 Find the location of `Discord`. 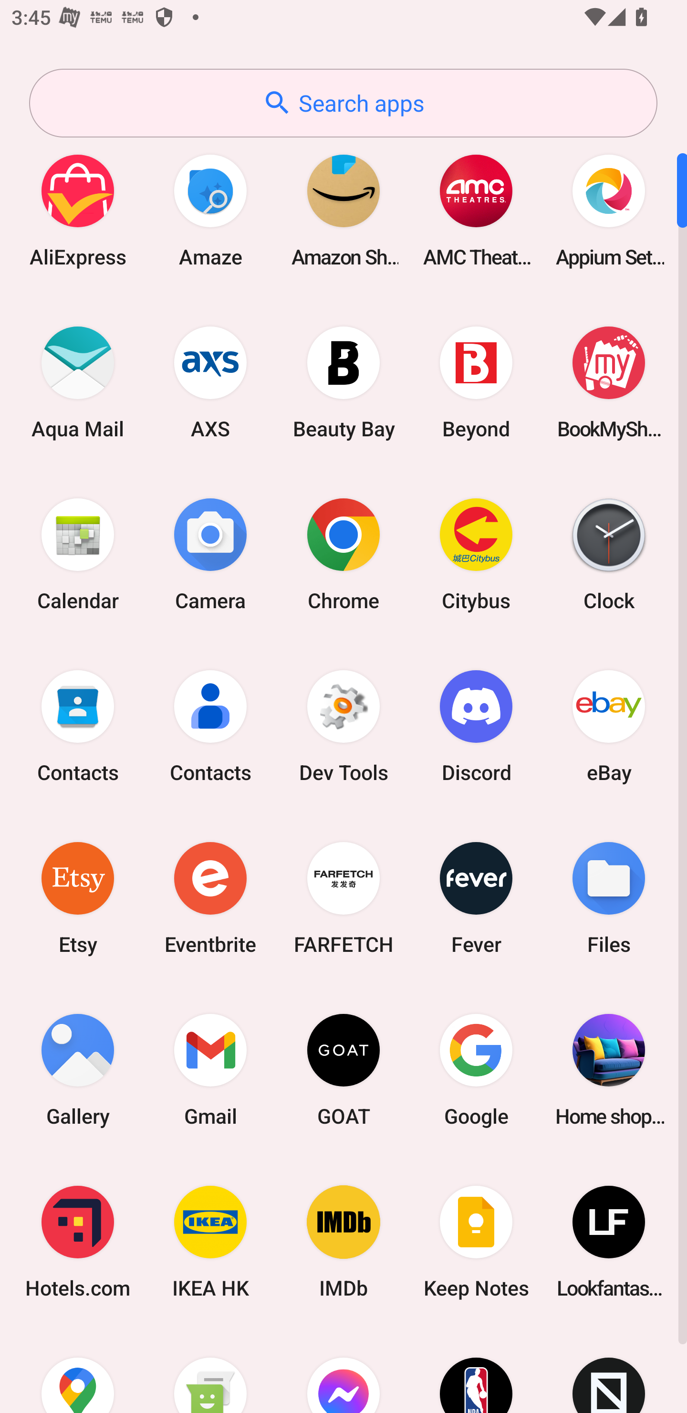

Discord is located at coordinates (476, 726).